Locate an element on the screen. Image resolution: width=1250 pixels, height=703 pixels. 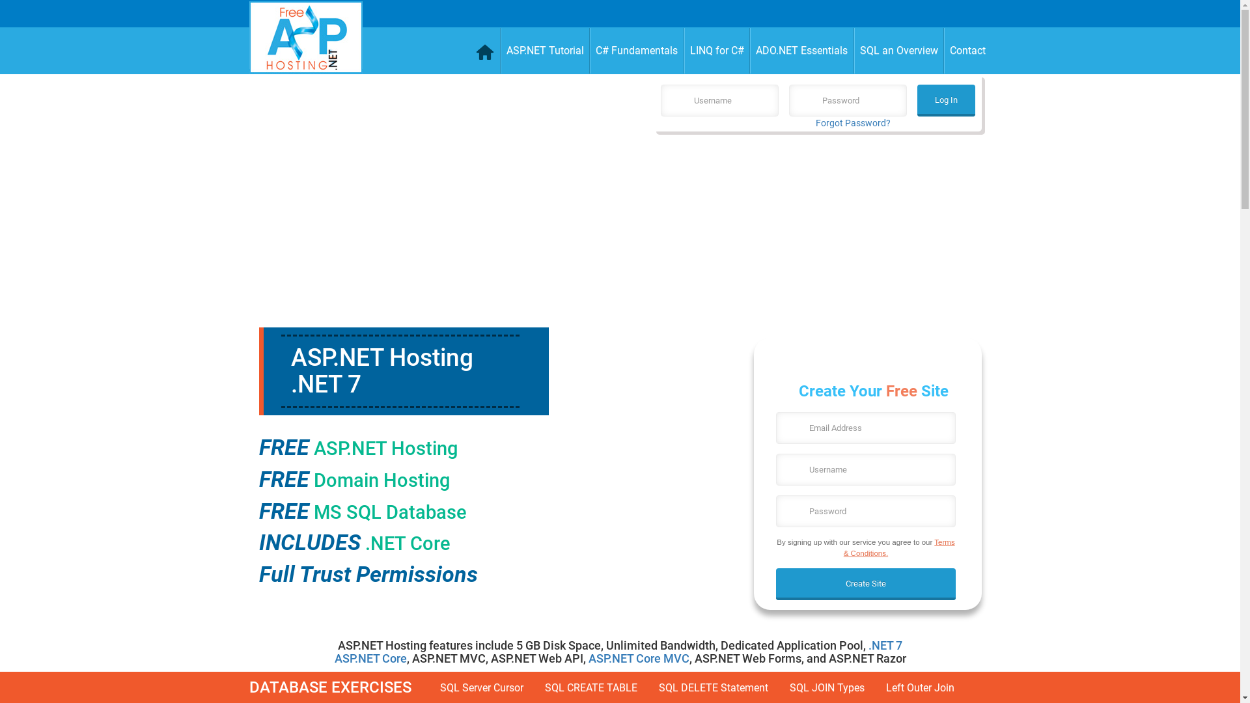
ASP.NET Hosting .NET 7 is located at coordinates (382, 371).